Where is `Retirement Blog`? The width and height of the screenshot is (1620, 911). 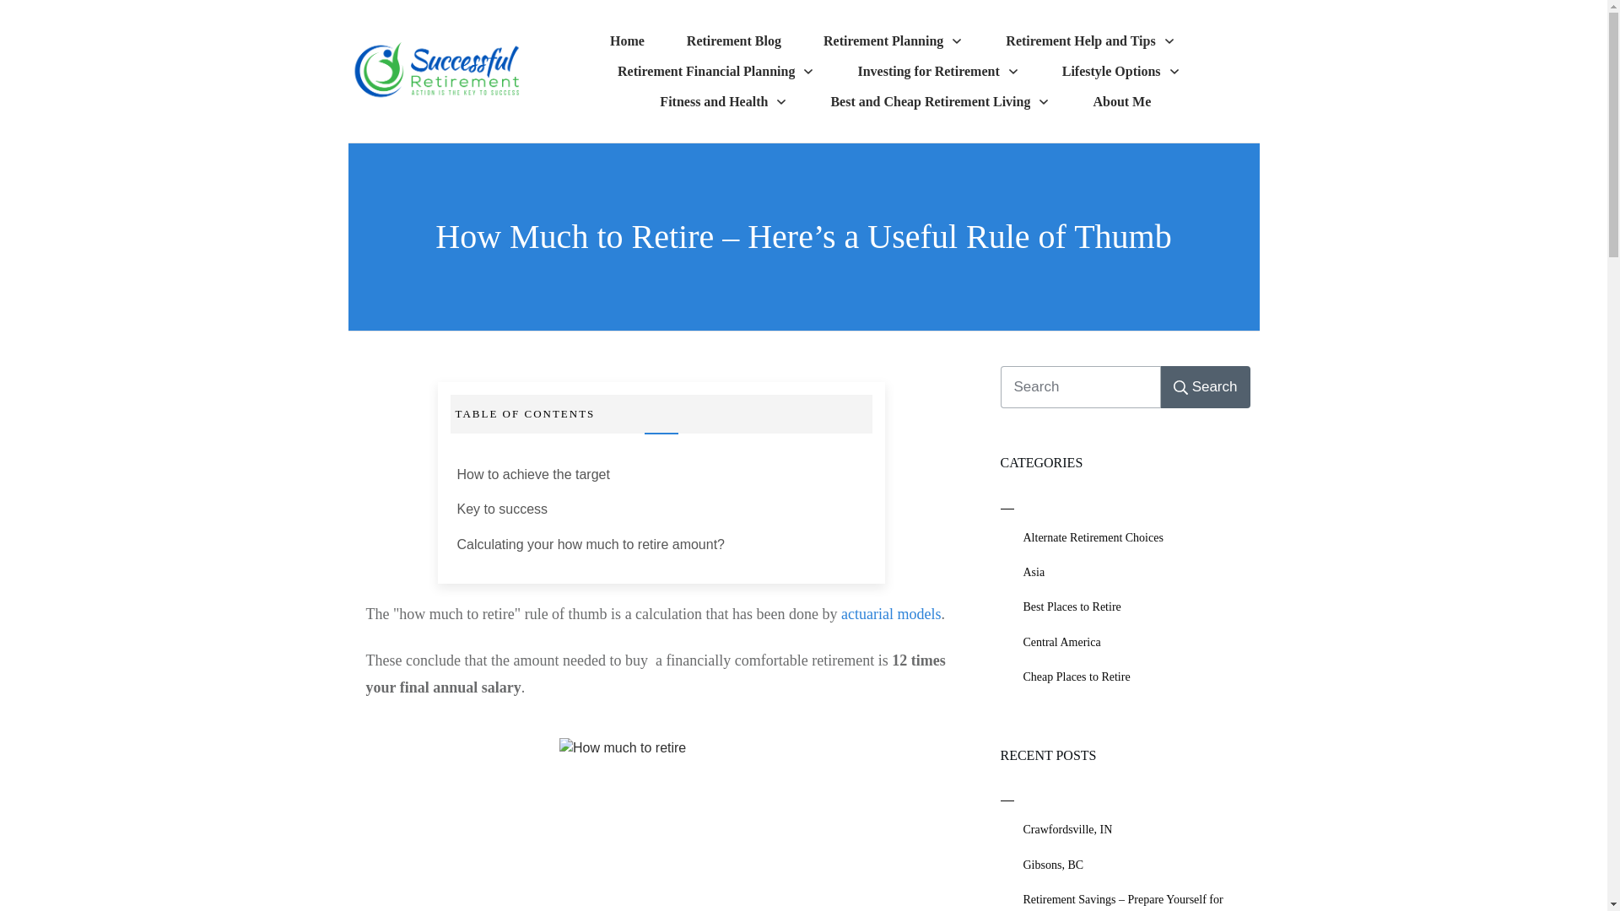 Retirement Blog is located at coordinates (734, 40).